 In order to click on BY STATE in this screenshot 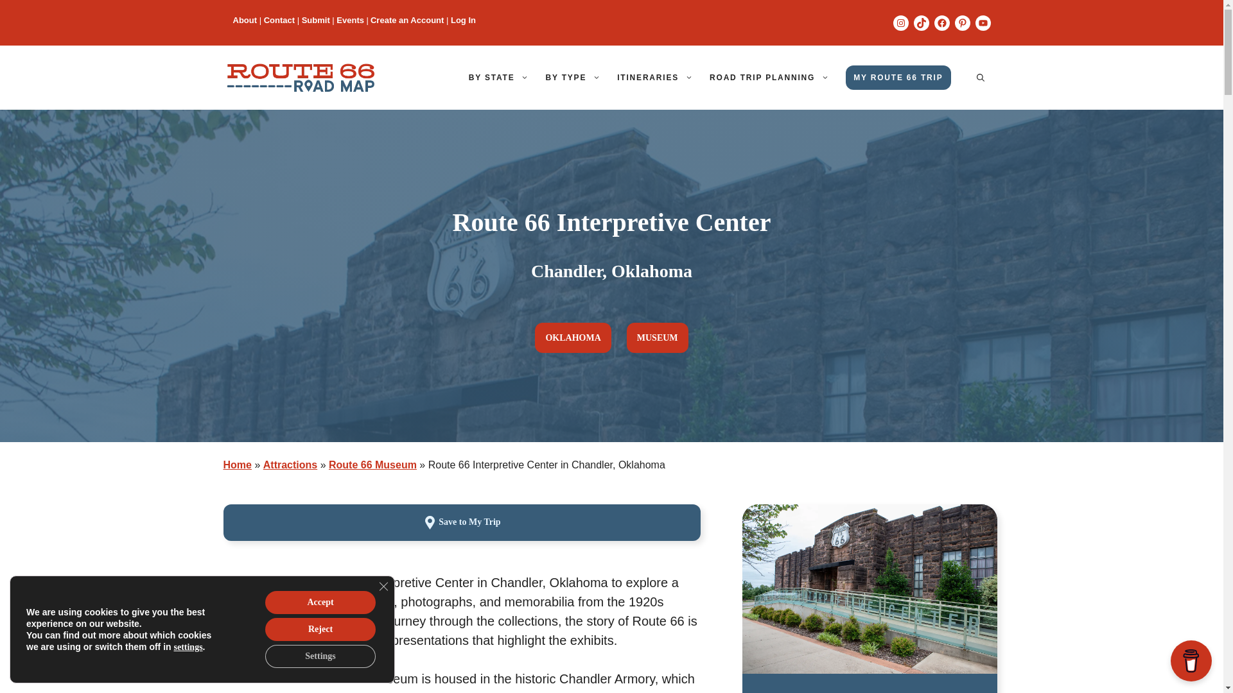, I will do `click(503, 77)`.